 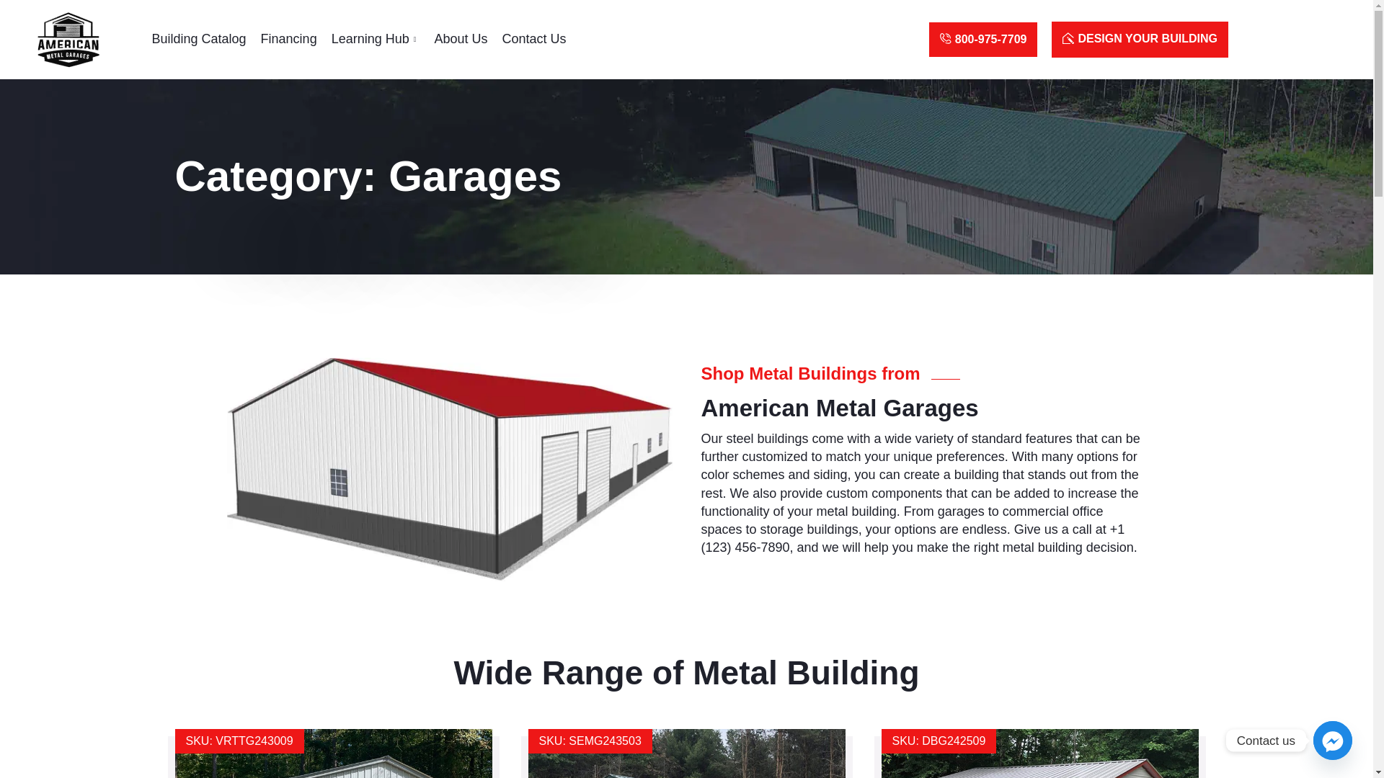 What do you see at coordinates (460, 40) in the screenshot?
I see `About Us` at bounding box center [460, 40].